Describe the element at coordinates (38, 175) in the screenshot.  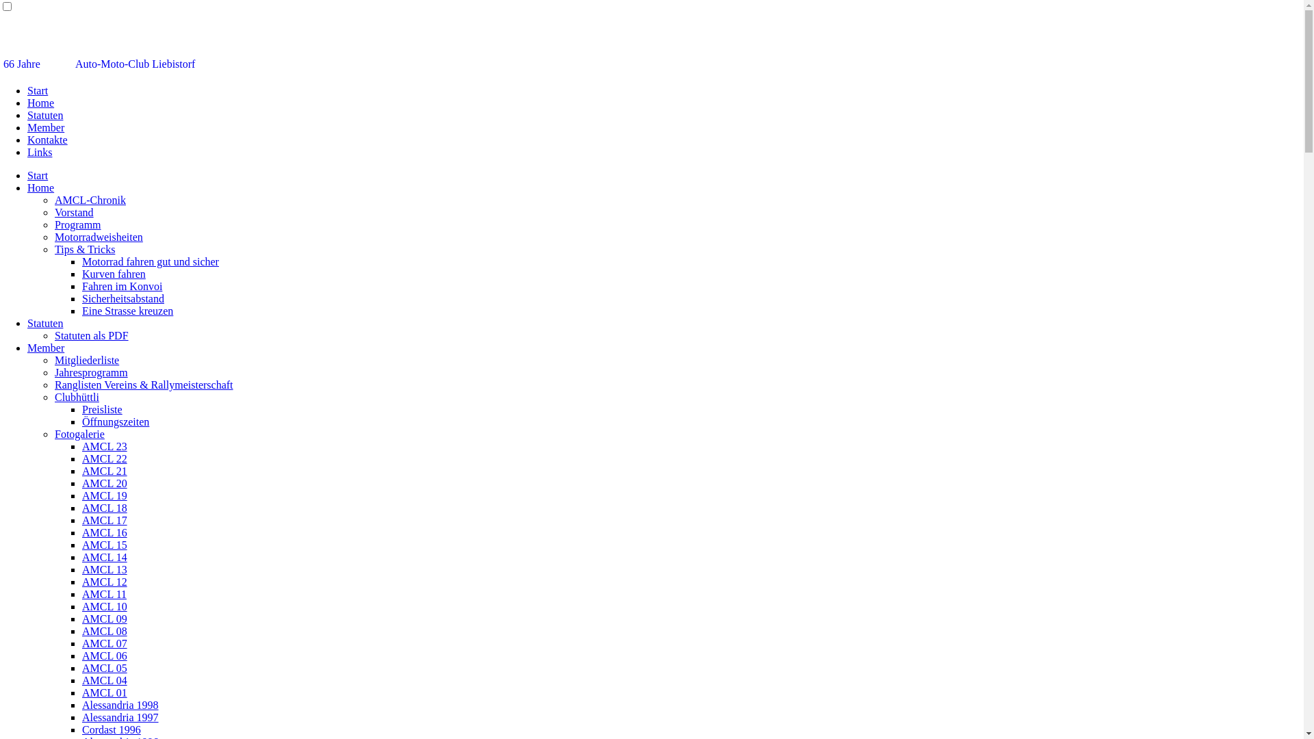
I see `Start` at that location.